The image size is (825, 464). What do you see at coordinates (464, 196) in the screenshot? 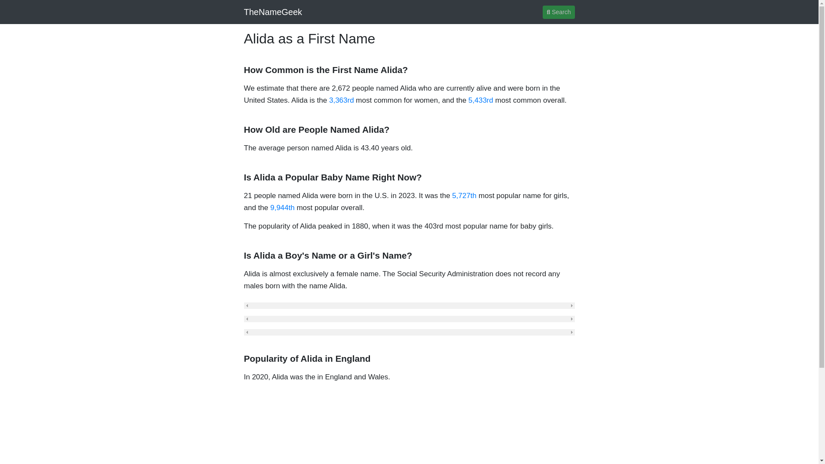
I see `5,727th` at bounding box center [464, 196].